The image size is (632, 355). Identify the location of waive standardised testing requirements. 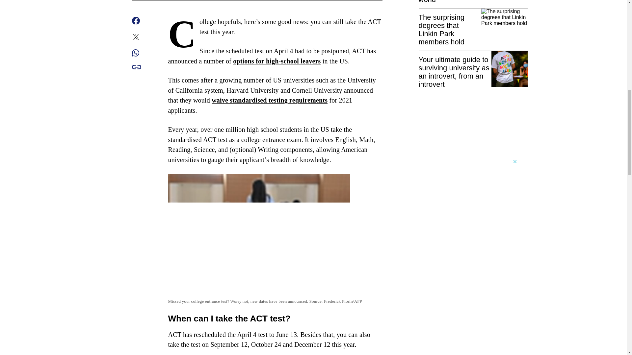
(269, 100).